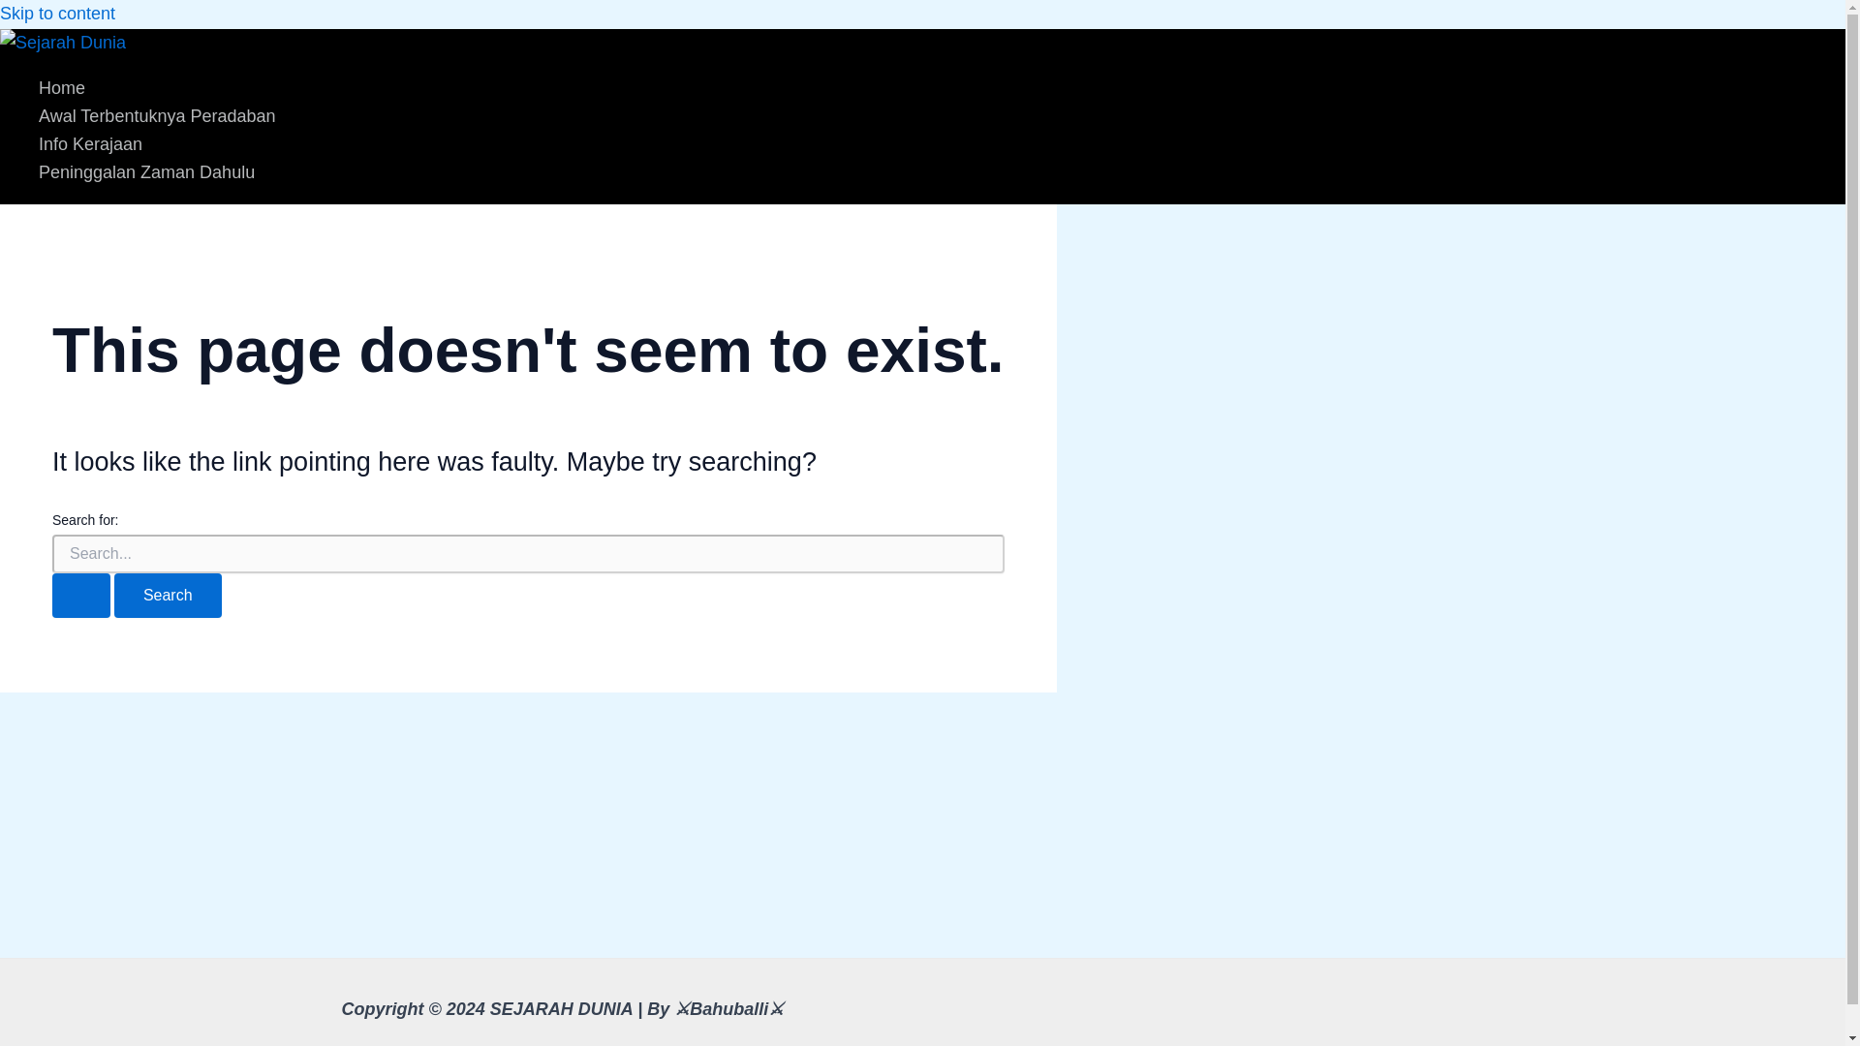  I want to click on Info Kerajaan, so click(157, 145).